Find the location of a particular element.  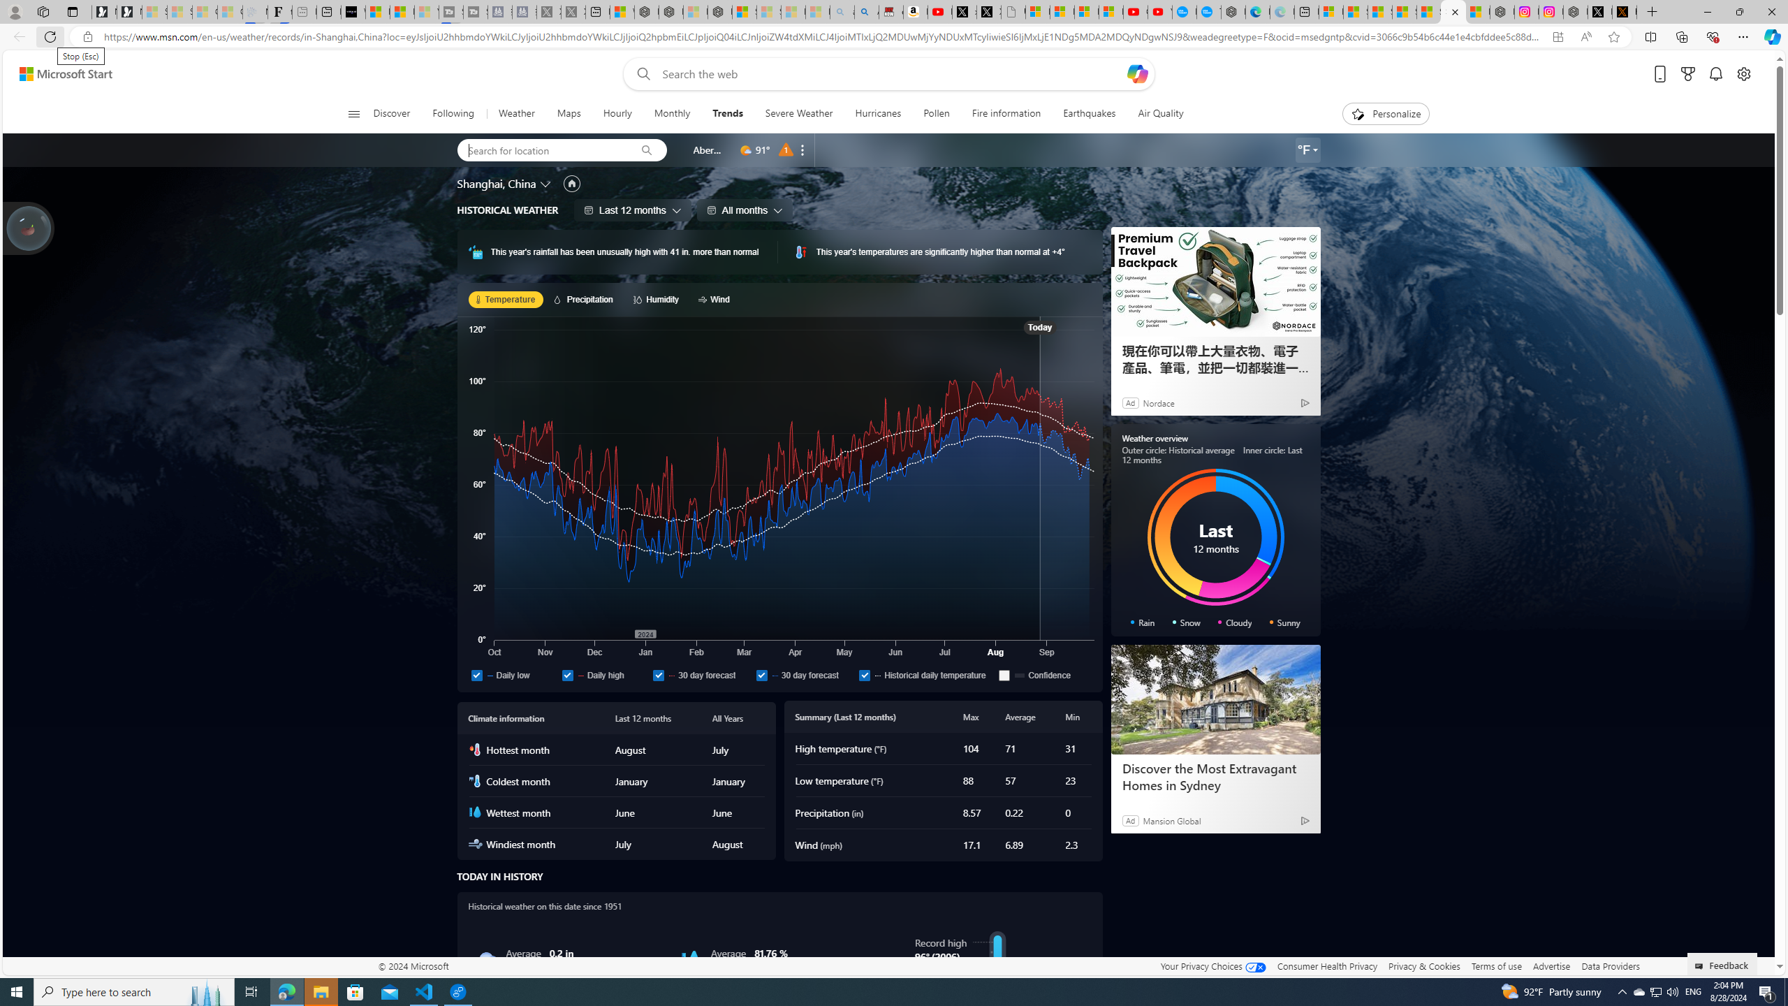

New tab - Sleeping is located at coordinates (303, 12).